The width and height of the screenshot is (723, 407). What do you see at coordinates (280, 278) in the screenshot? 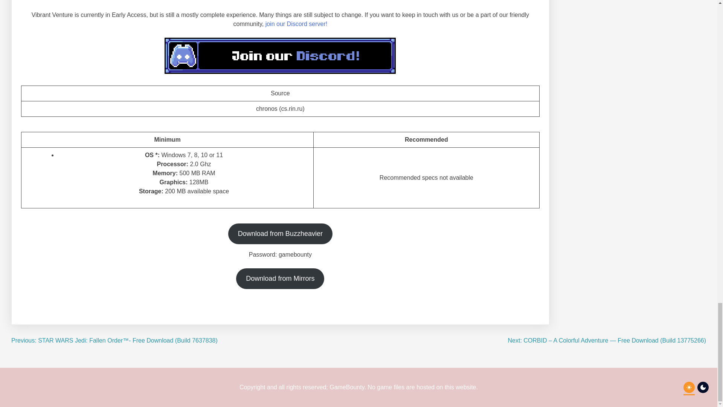
I see `Download from Mirrors` at bounding box center [280, 278].